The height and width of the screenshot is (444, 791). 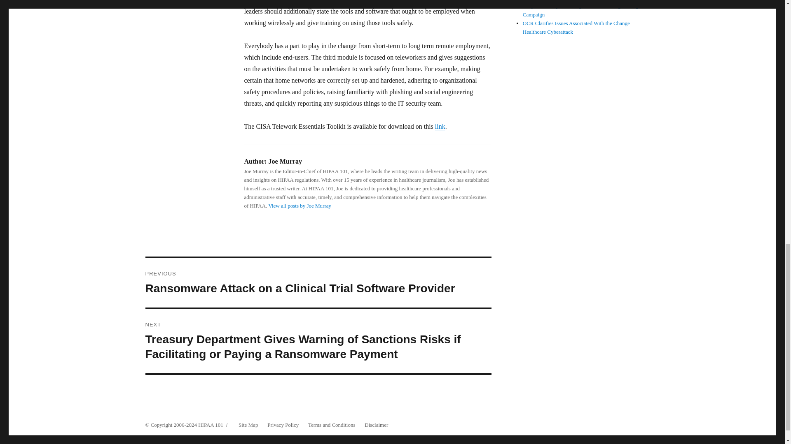 I want to click on link, so click(x=440, y=127).